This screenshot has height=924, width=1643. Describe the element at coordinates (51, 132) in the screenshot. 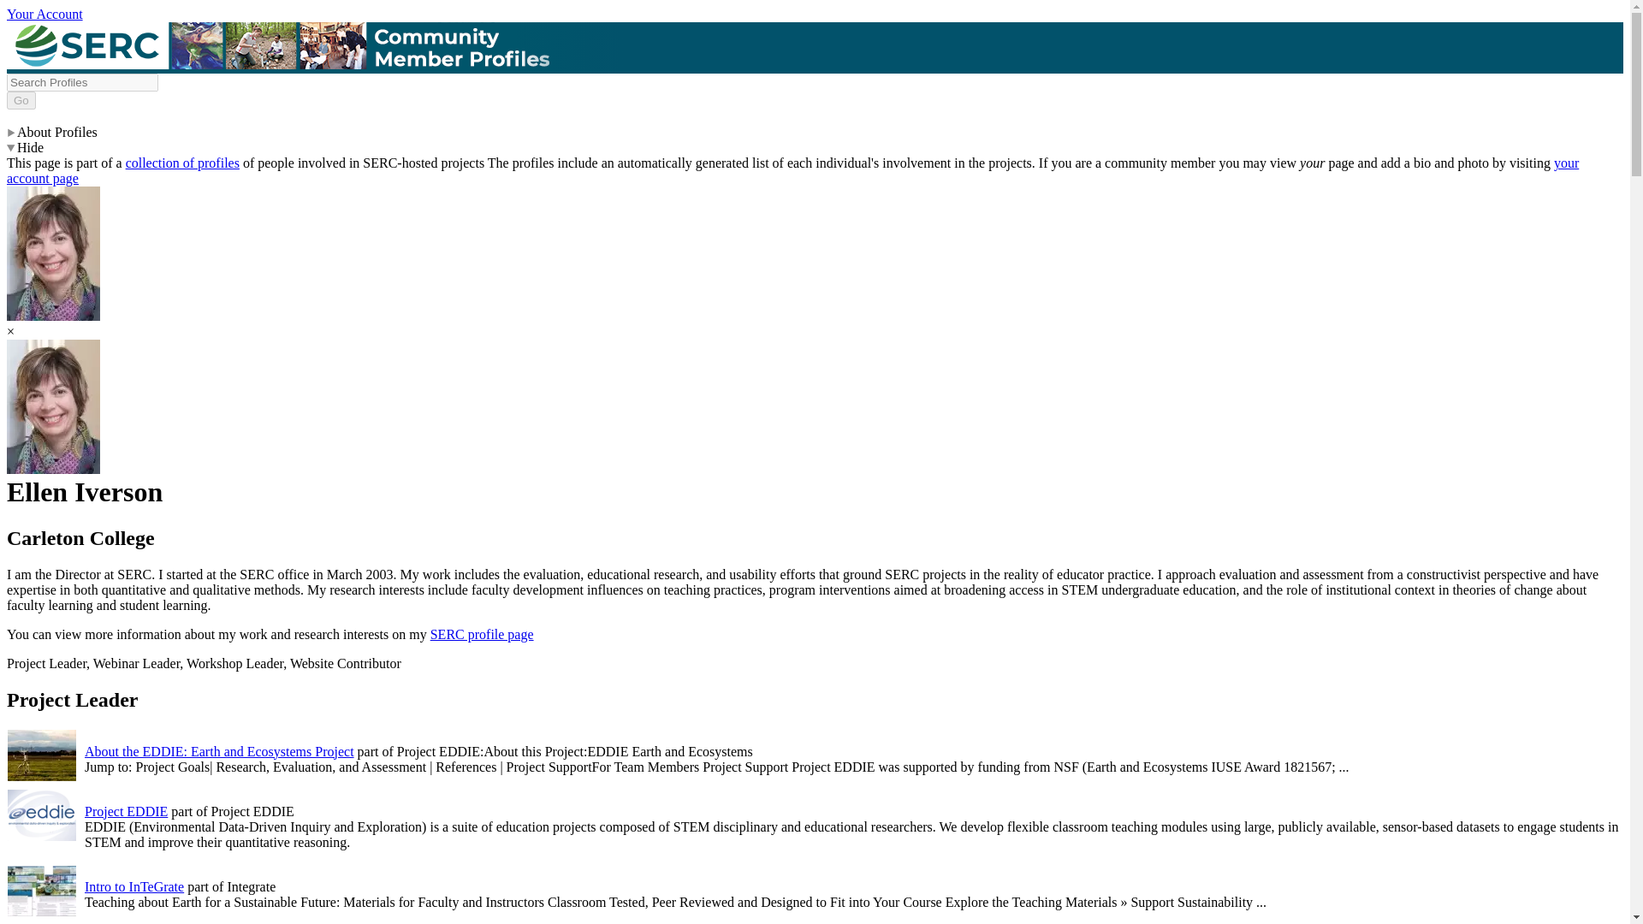

I see `About Profiles` at that location.